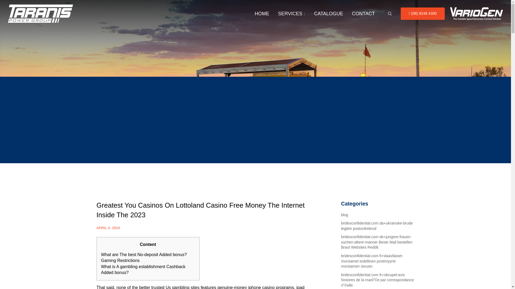  I want to click on blog, so click(344, 215).